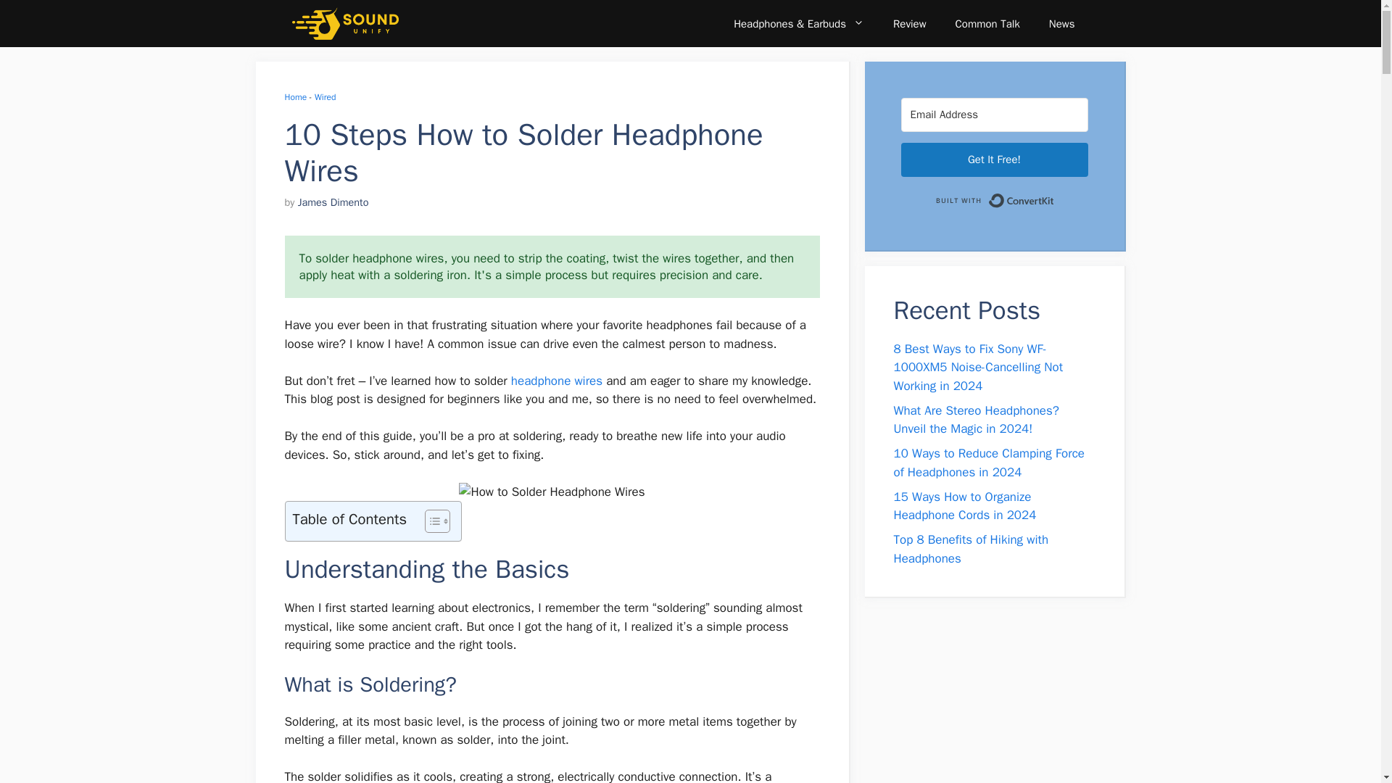  Describe the element at coordinates (987, 23) in the screenshot. I see `Common Talk` at that location.